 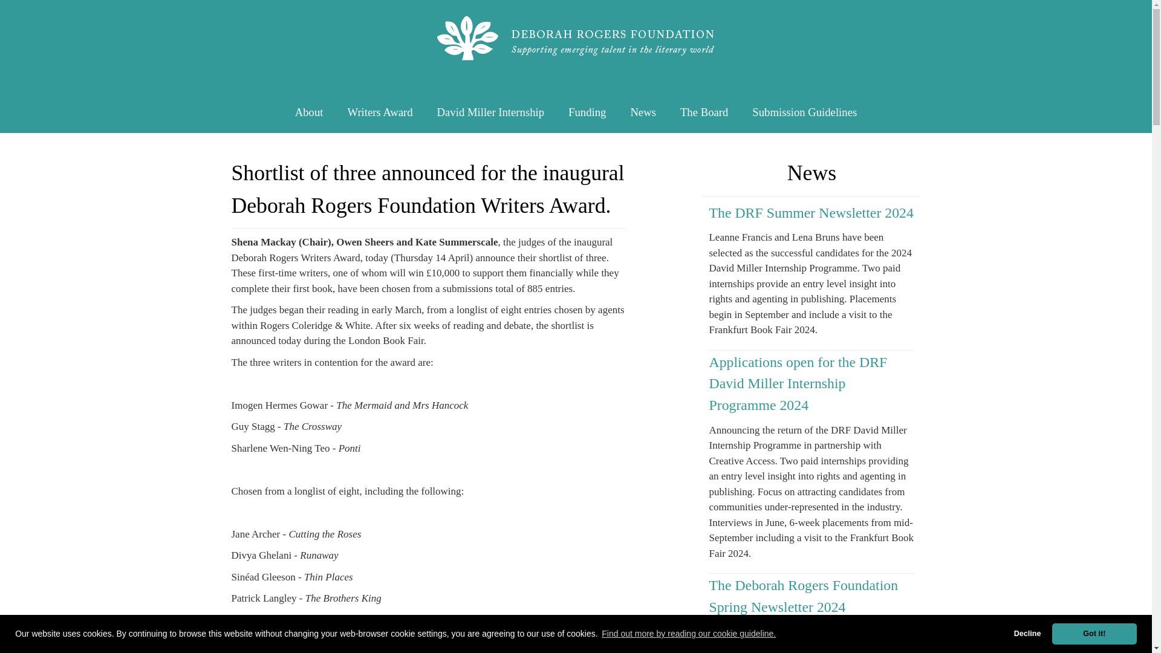 I want to click on About, so click(x=309, y=111).